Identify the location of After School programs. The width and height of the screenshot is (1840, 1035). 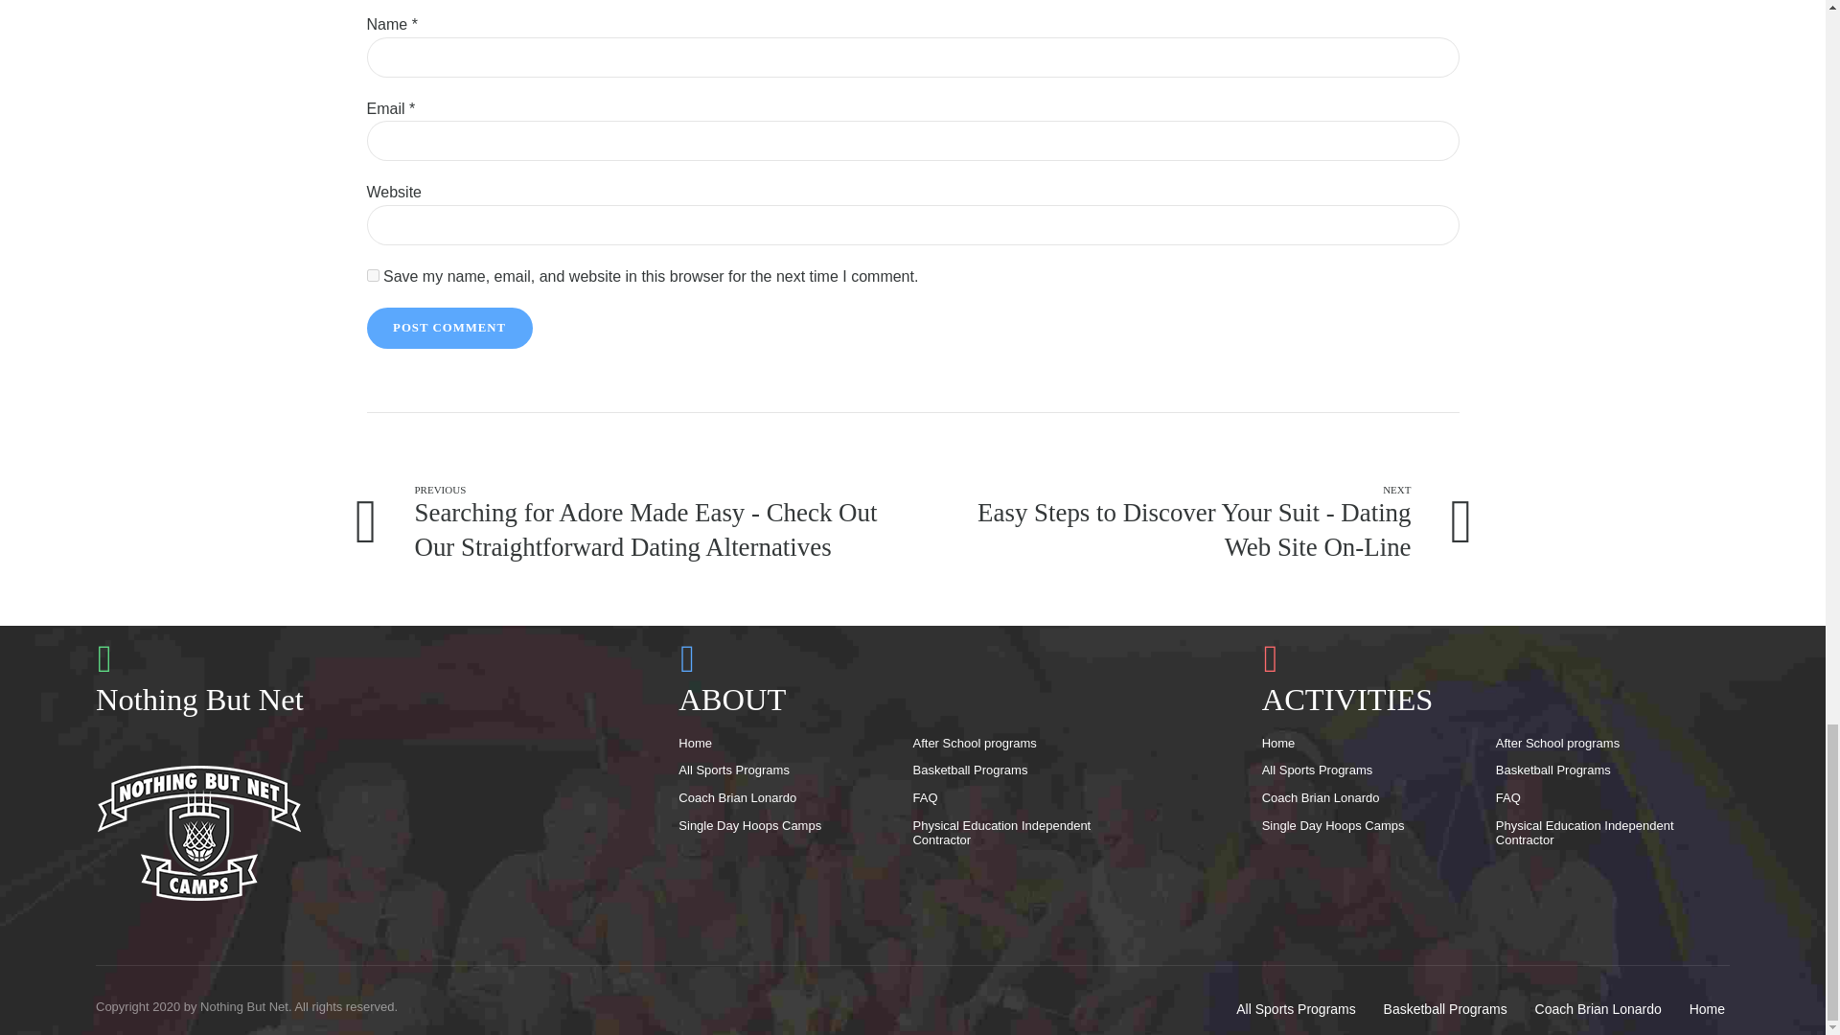
(1560, 743).